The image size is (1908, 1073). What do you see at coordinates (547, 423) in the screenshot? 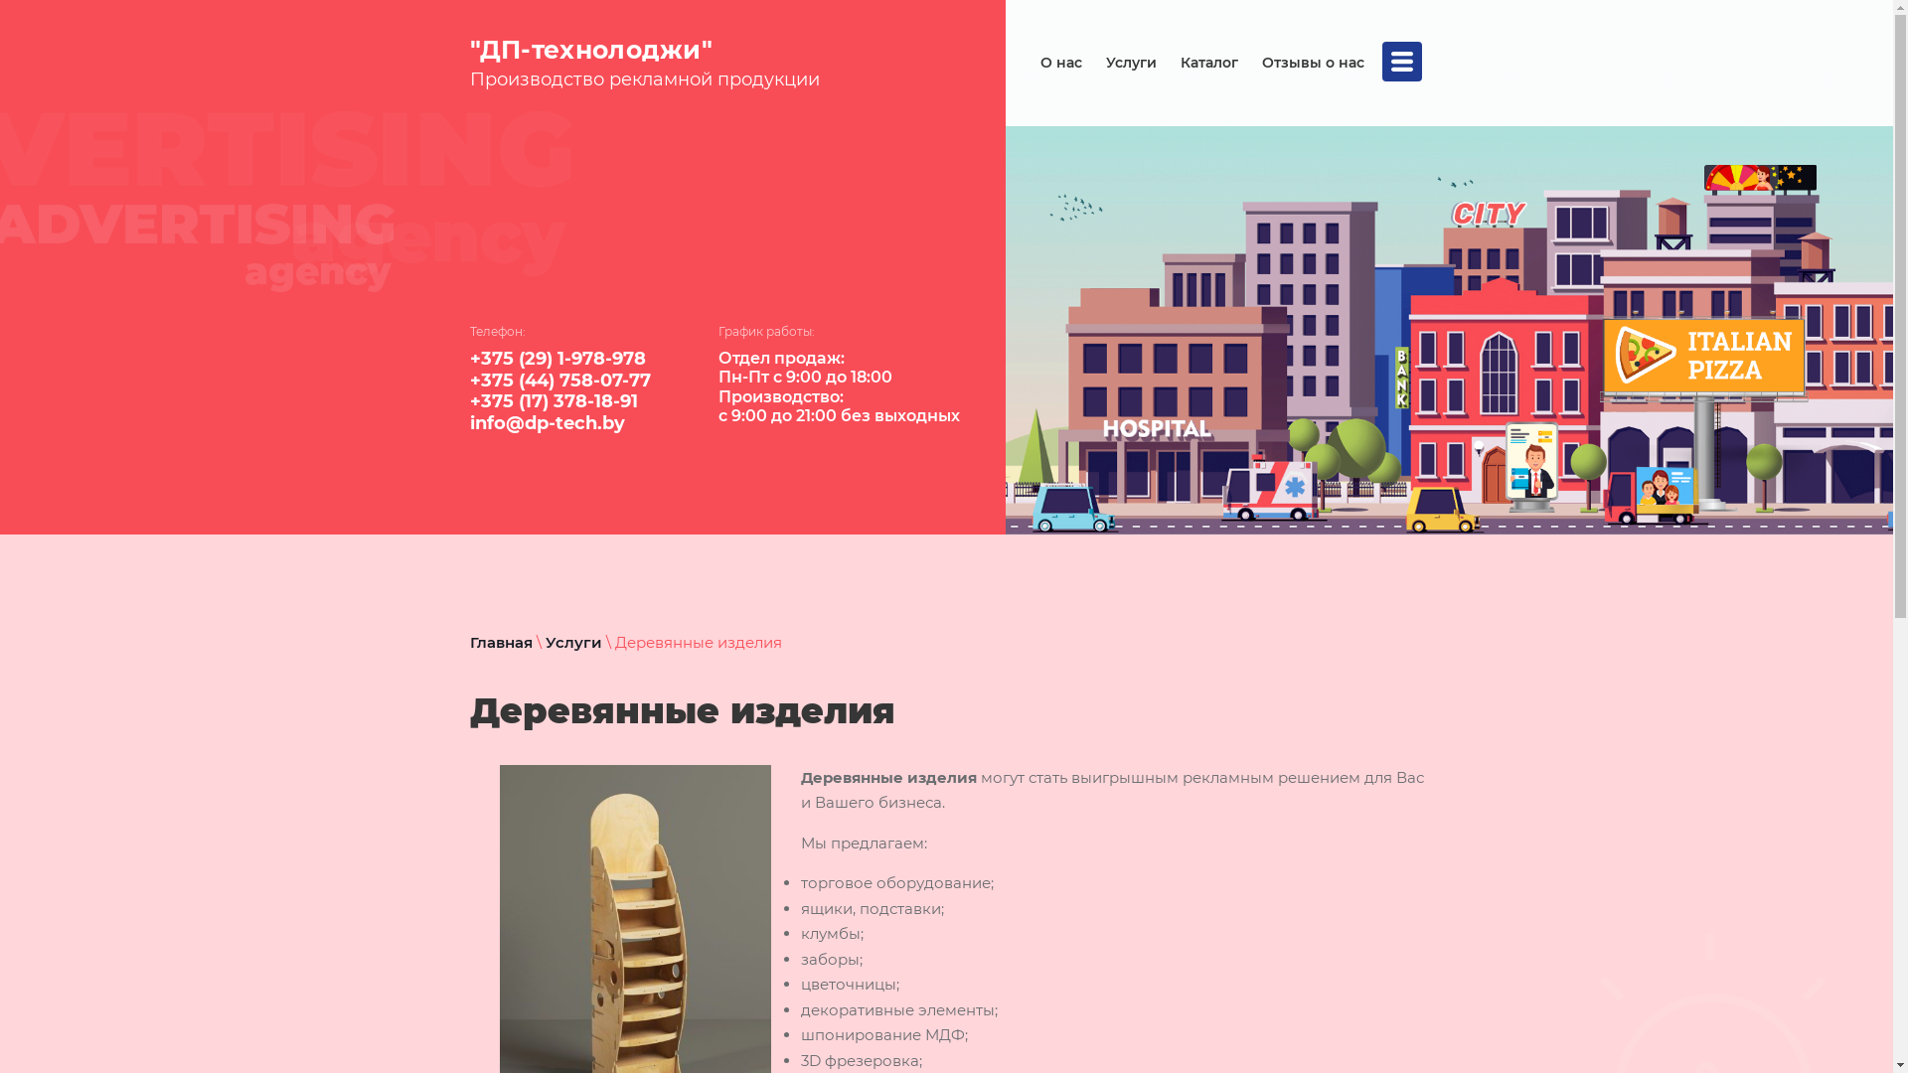
I see `info@dp-tech.by` at bounding box center [547, 423].